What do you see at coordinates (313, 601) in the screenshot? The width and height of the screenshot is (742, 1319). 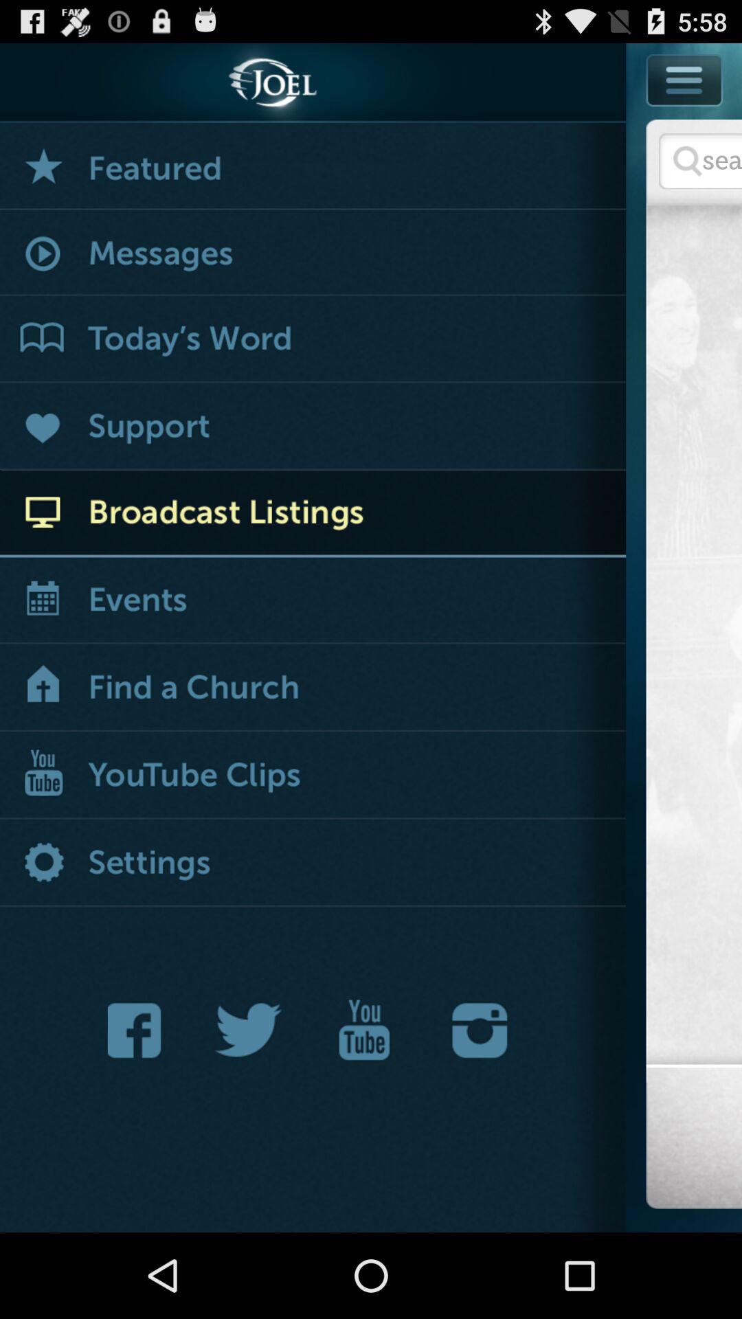 I see `open calender` at bounding box center [313, 601].